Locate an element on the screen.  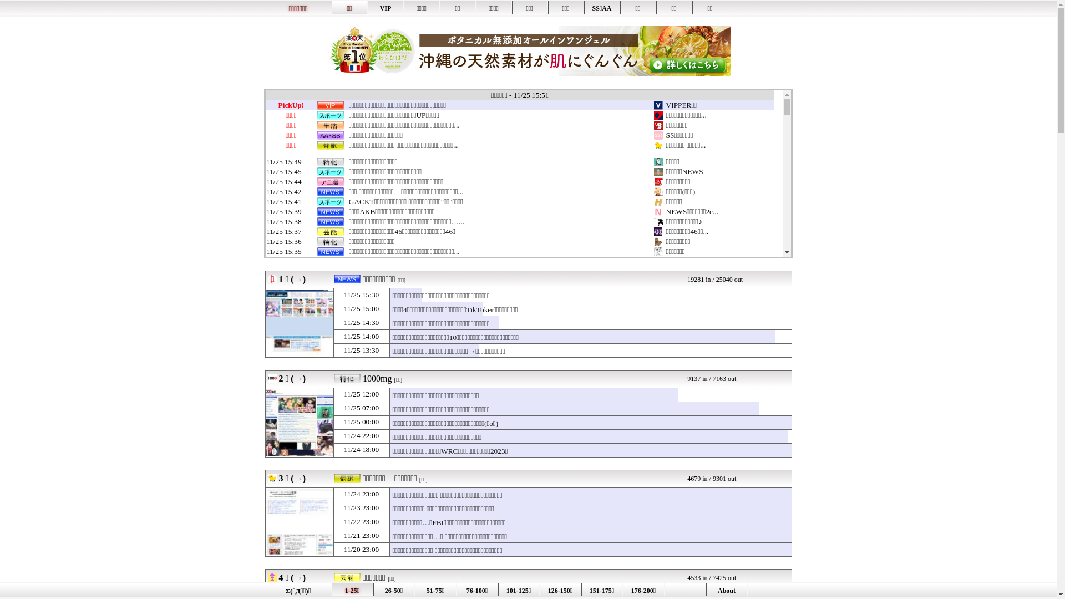
SAMURAI Footb... is located at coordinates (696, 282).